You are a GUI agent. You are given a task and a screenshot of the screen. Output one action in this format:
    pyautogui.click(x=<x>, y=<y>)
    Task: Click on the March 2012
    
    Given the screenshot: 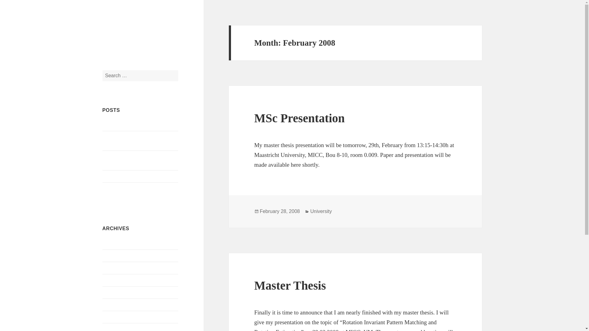 What is the action you would take?
    pyautogui.click(x=114, y=304)
    